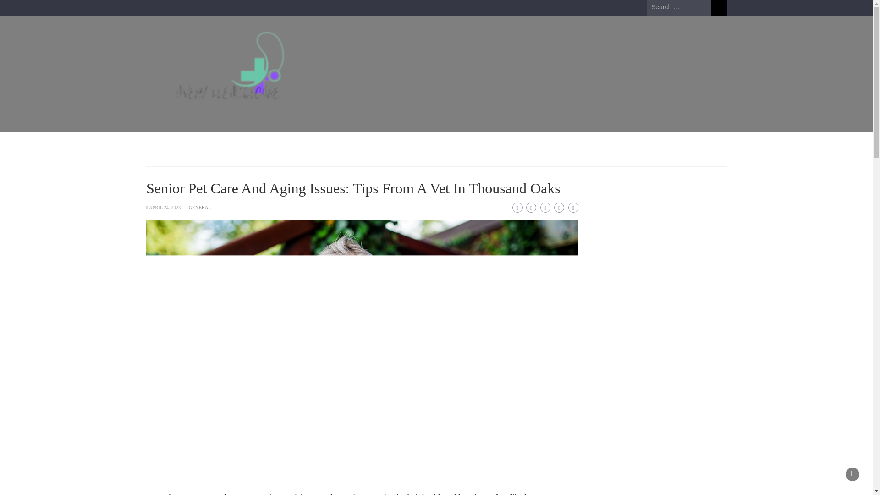 The width and height of the screenshot is (880, 495). What do you see at coordinates (404, 144) in the screenshot?
I see `Contact us` at bounding box center [404, 144].